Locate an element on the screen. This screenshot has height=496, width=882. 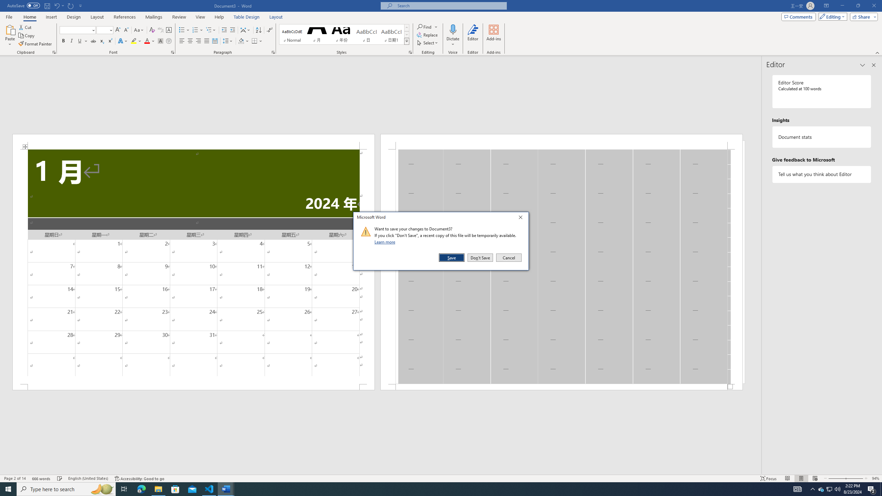
Read Mode is located at coordinates (788, 478).